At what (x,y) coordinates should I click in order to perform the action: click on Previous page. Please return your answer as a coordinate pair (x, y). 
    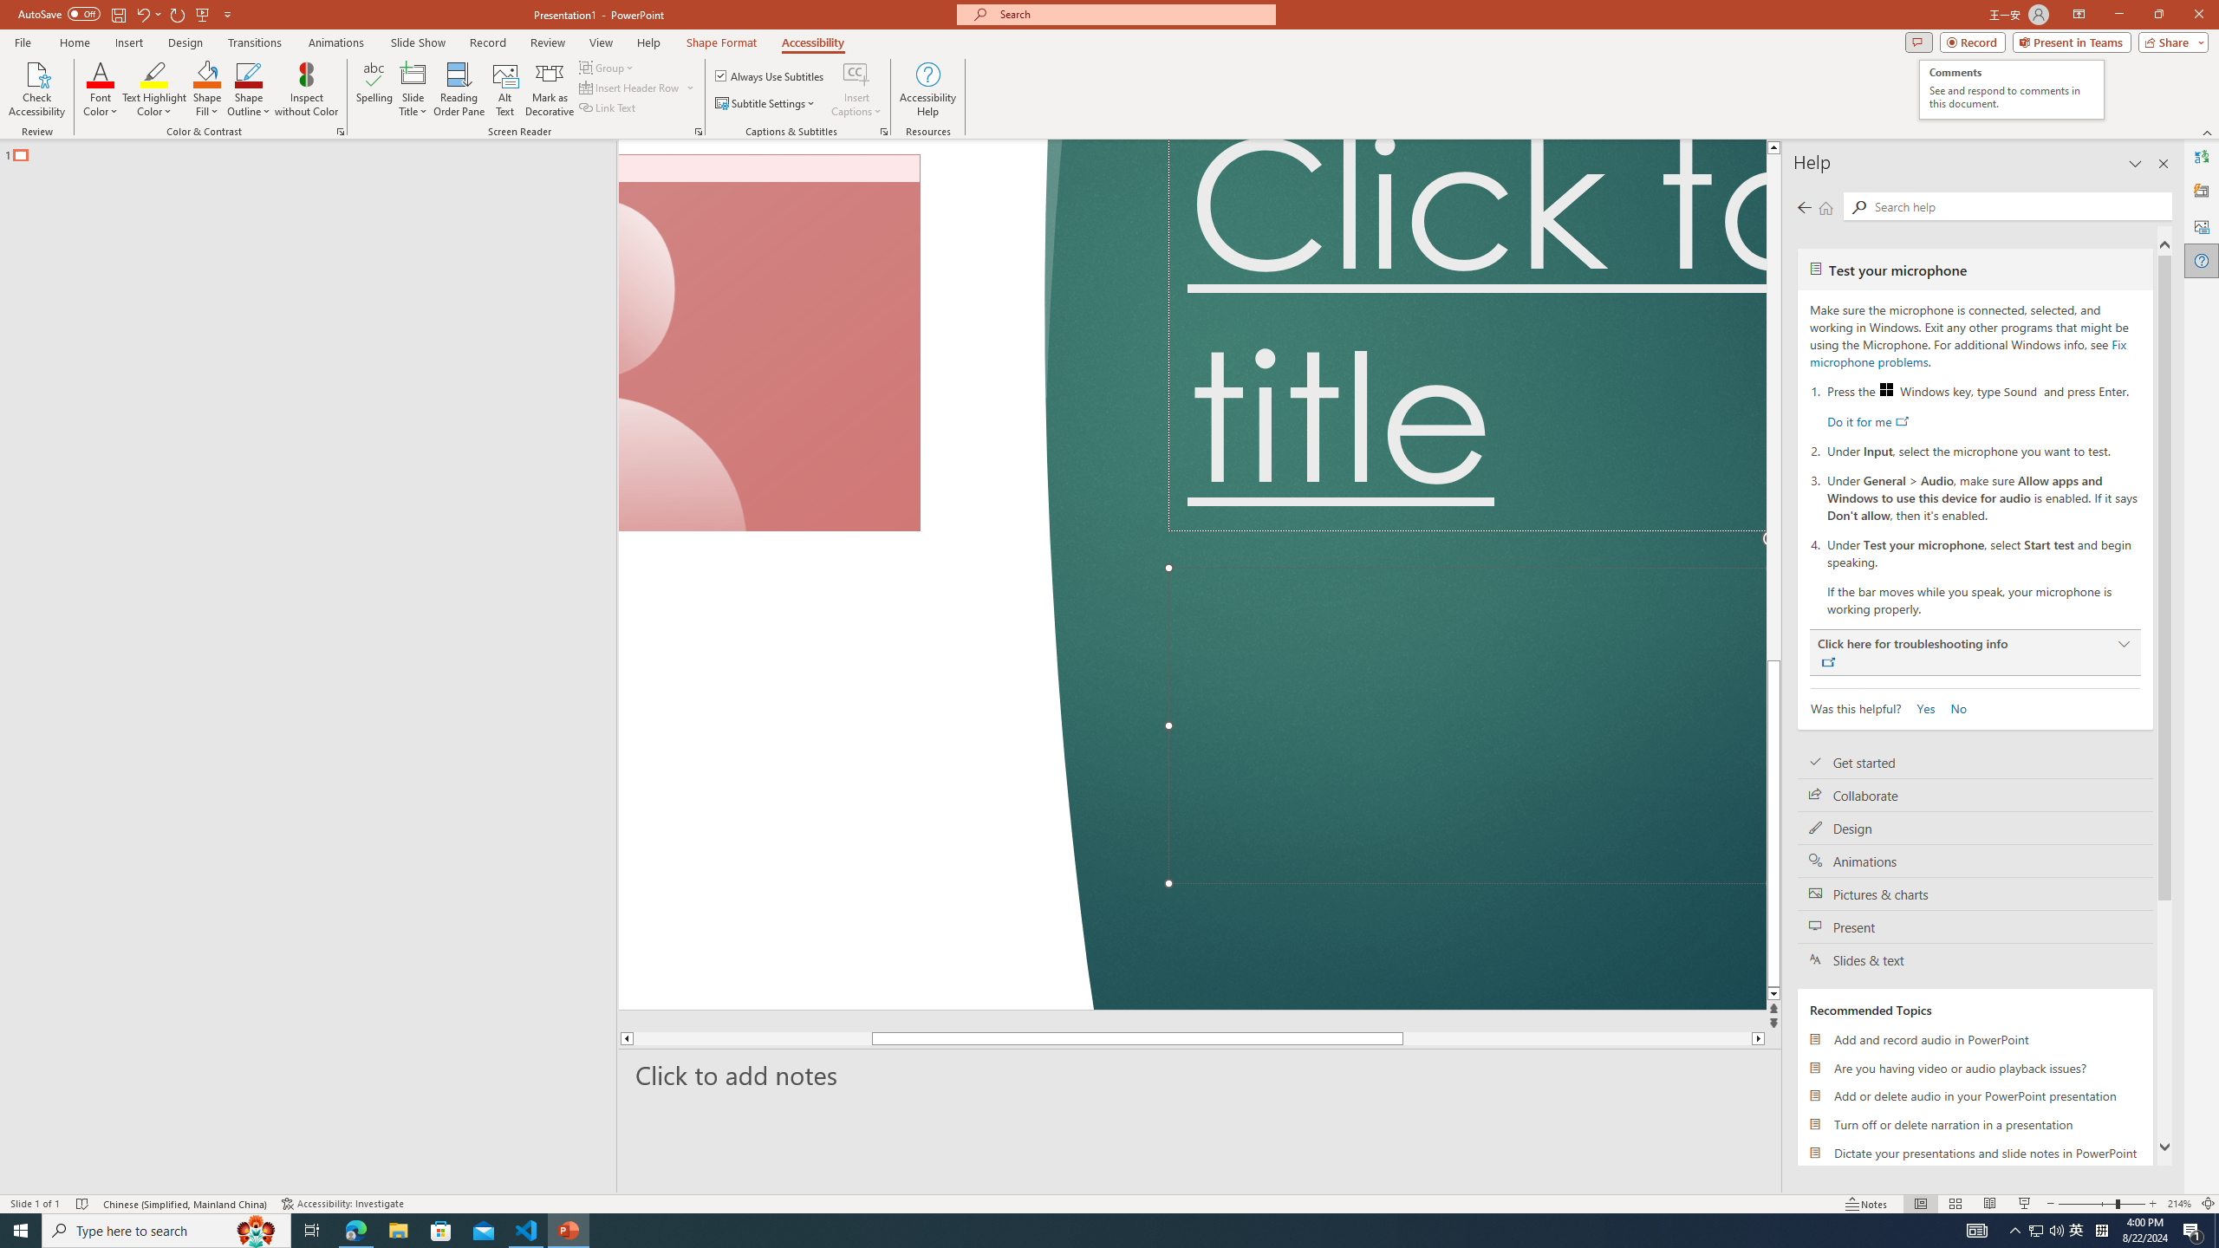
    Looking at the image, I should click on (1804, 207).